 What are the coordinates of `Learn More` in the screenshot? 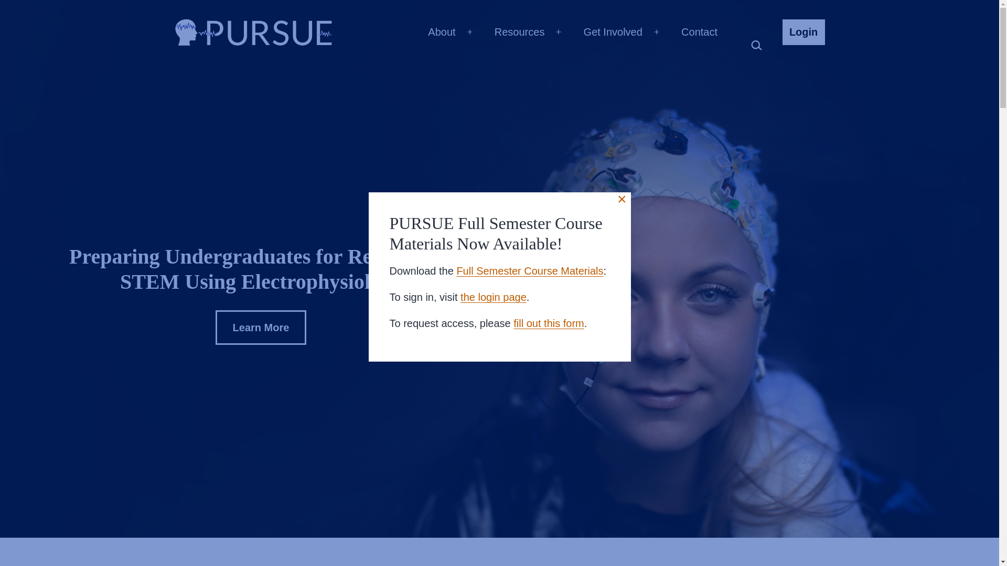 It's located at (261, 327).